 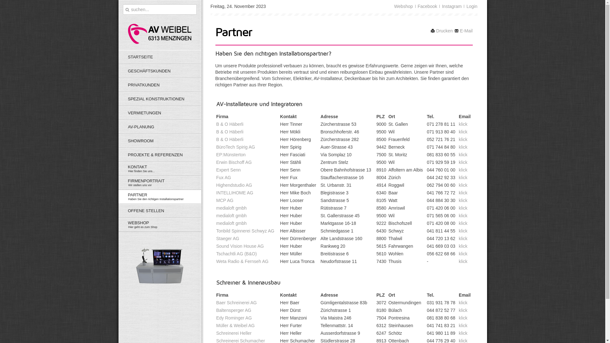 I want to click on klick, so click(x=463, y=238).